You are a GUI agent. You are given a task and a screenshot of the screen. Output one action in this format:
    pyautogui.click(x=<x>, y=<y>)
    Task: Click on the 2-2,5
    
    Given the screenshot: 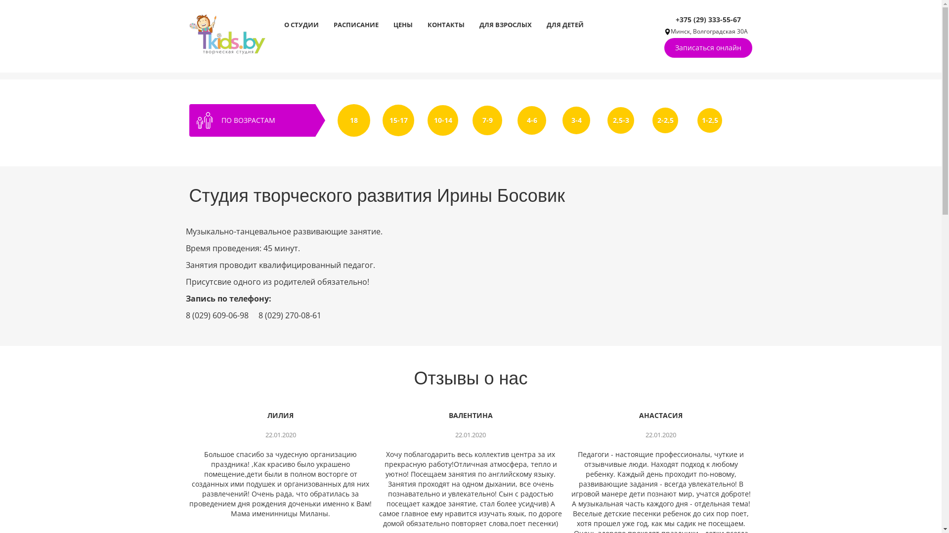 What is the action you would take?
    pyautogui.click(x=665, y=120)
    